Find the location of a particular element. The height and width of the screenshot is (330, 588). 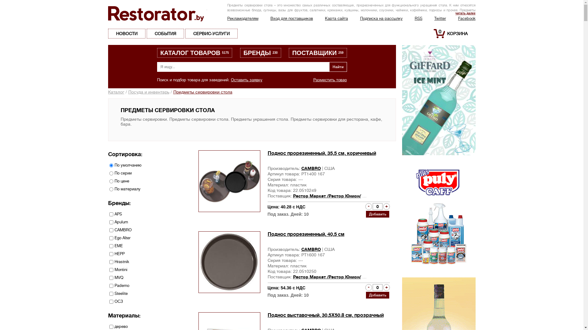

Twitter is located at coordinates (440, 19).